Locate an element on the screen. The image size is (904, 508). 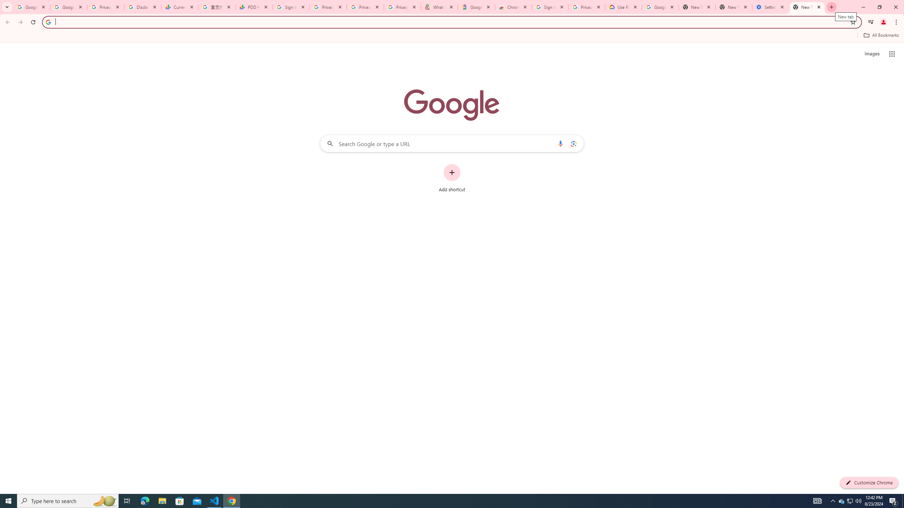
Settings - System is located at coordinates (771, 7).